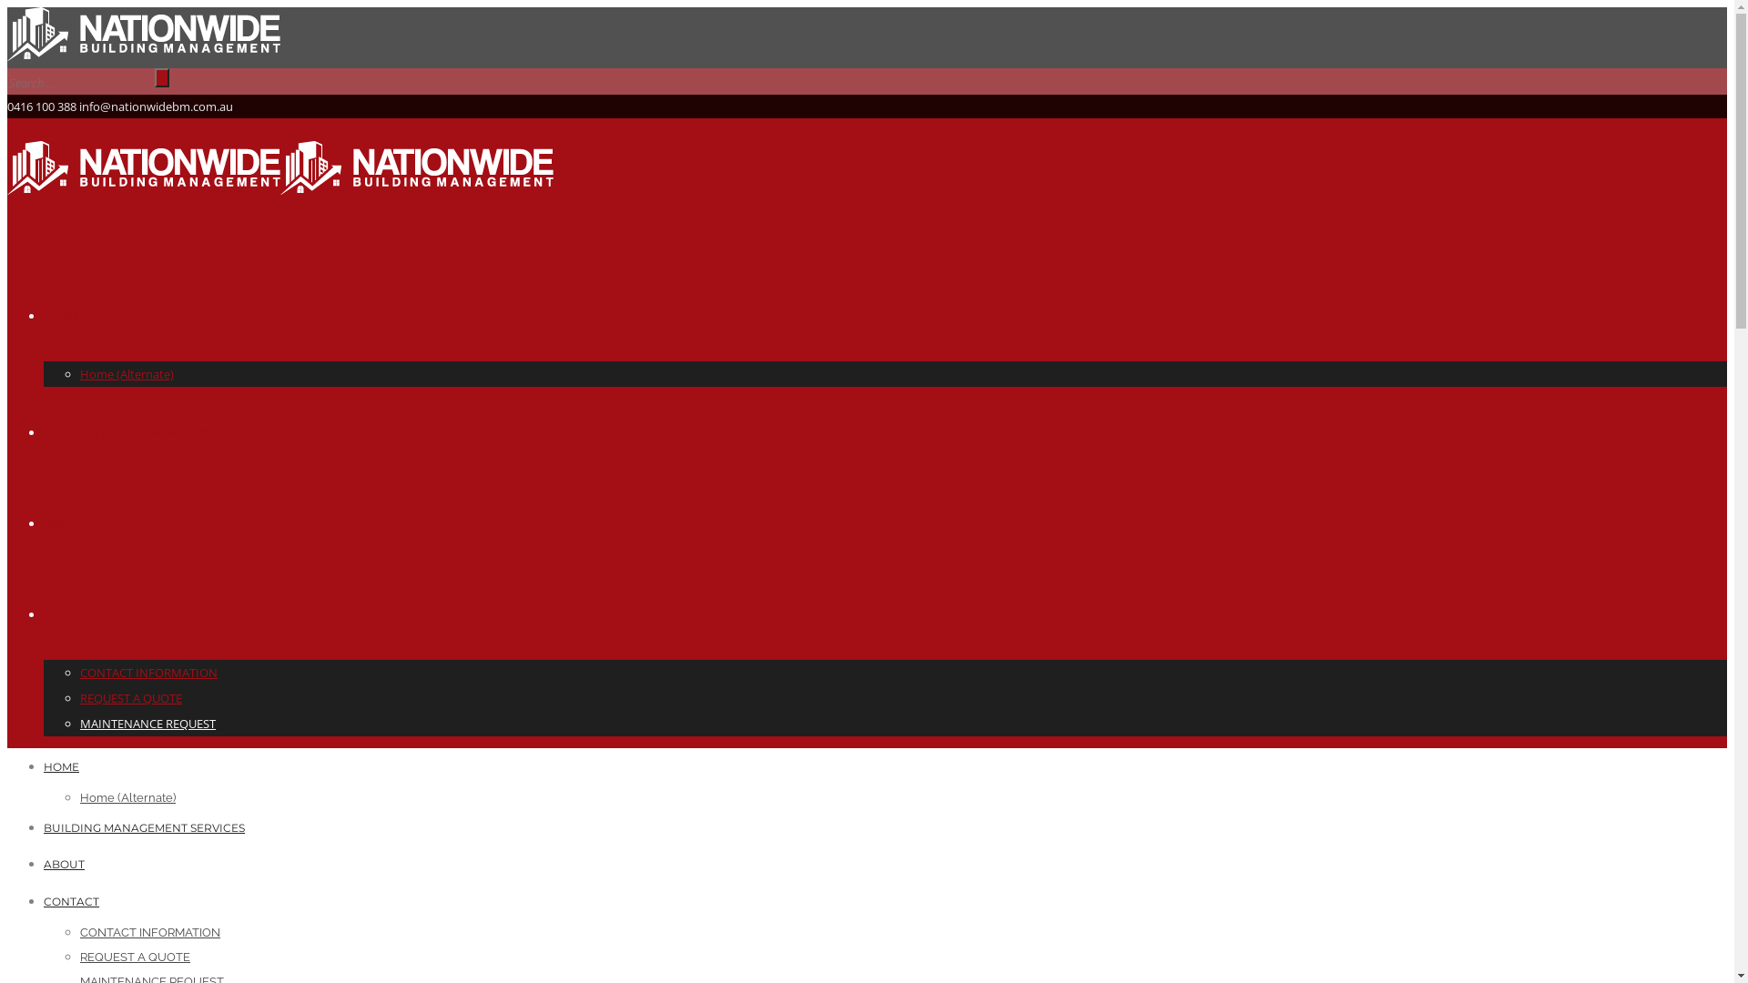 The width and height of the screenshot is (1748, 983). I want to click on REQUEST A QUOTE, so click(135, 958).